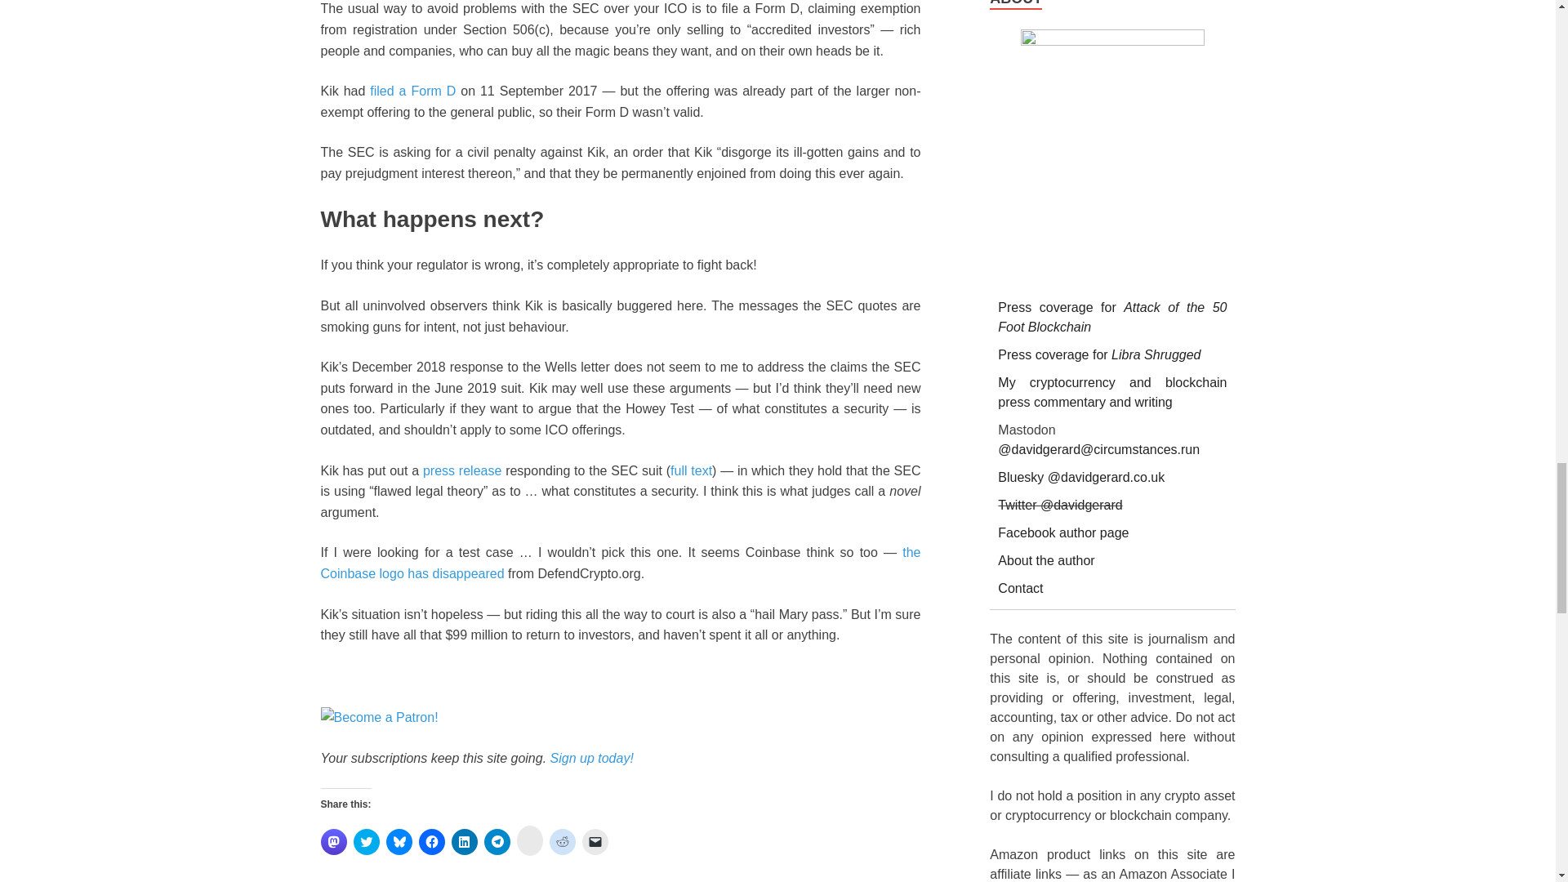  Describe the element at coordinates (399, 841) in the screenshot. I see `Click to share on Bluesky` at that location.